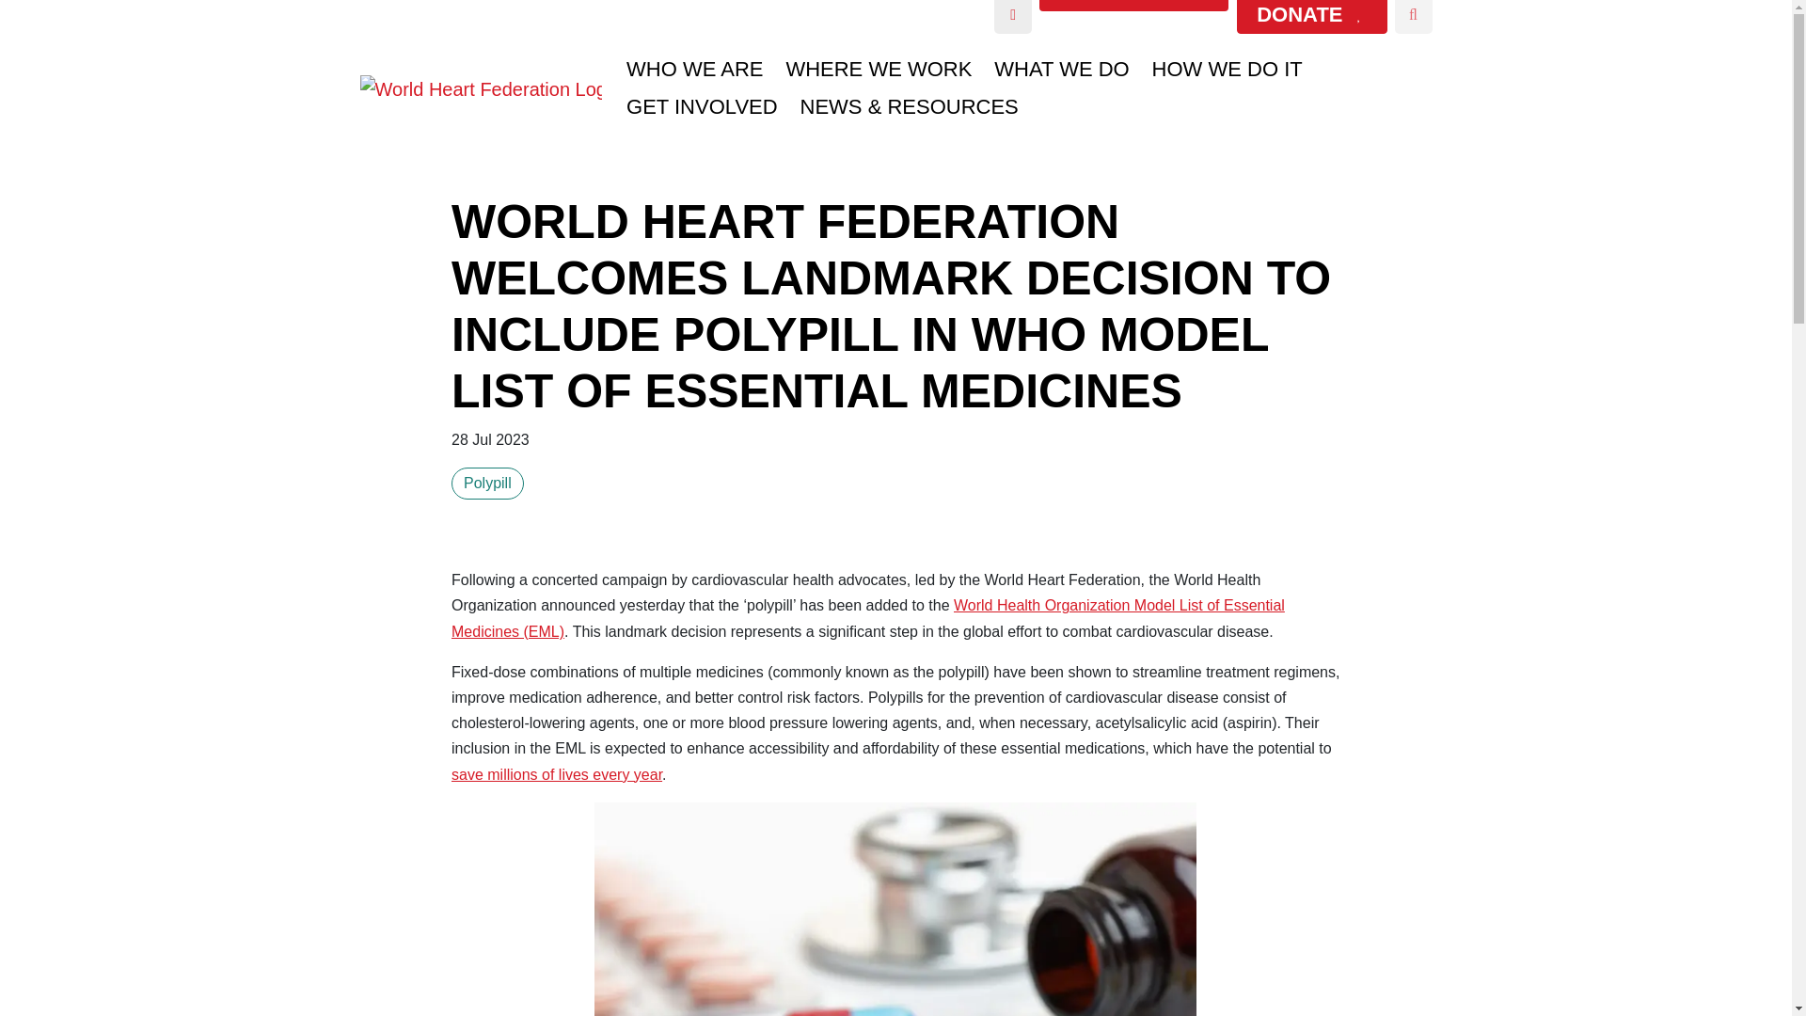 Image resolution: width=1806 pixels, height=1016 pixels. Describe the element at coordinates (1012, 17) in the screenshot. I see `LOG INTO MY WHF` at that location.